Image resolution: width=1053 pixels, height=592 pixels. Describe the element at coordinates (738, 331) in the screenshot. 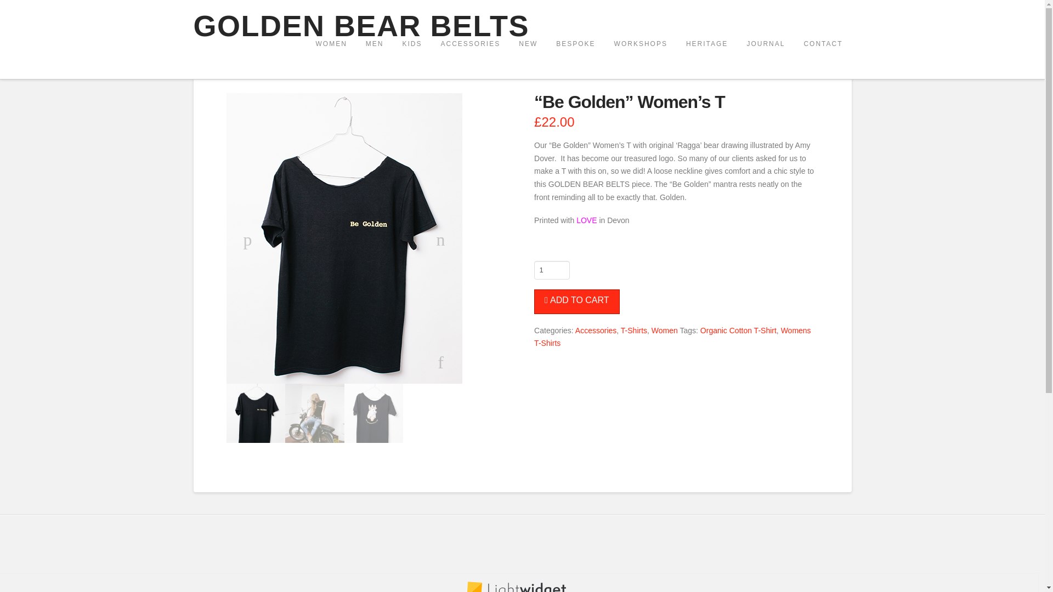

I see `Organic Cotton T-Shirt` at that location.